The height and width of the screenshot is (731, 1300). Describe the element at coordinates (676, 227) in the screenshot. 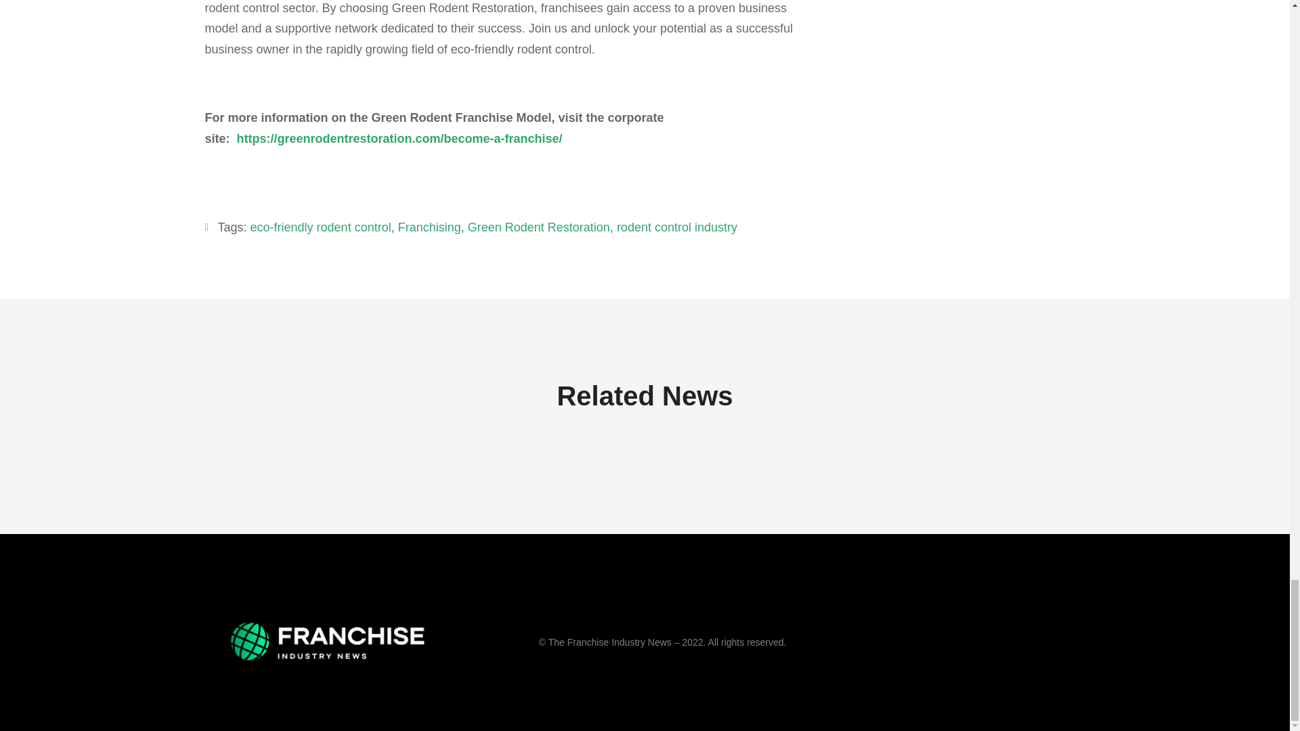

I see `rodent control industry` at that location.